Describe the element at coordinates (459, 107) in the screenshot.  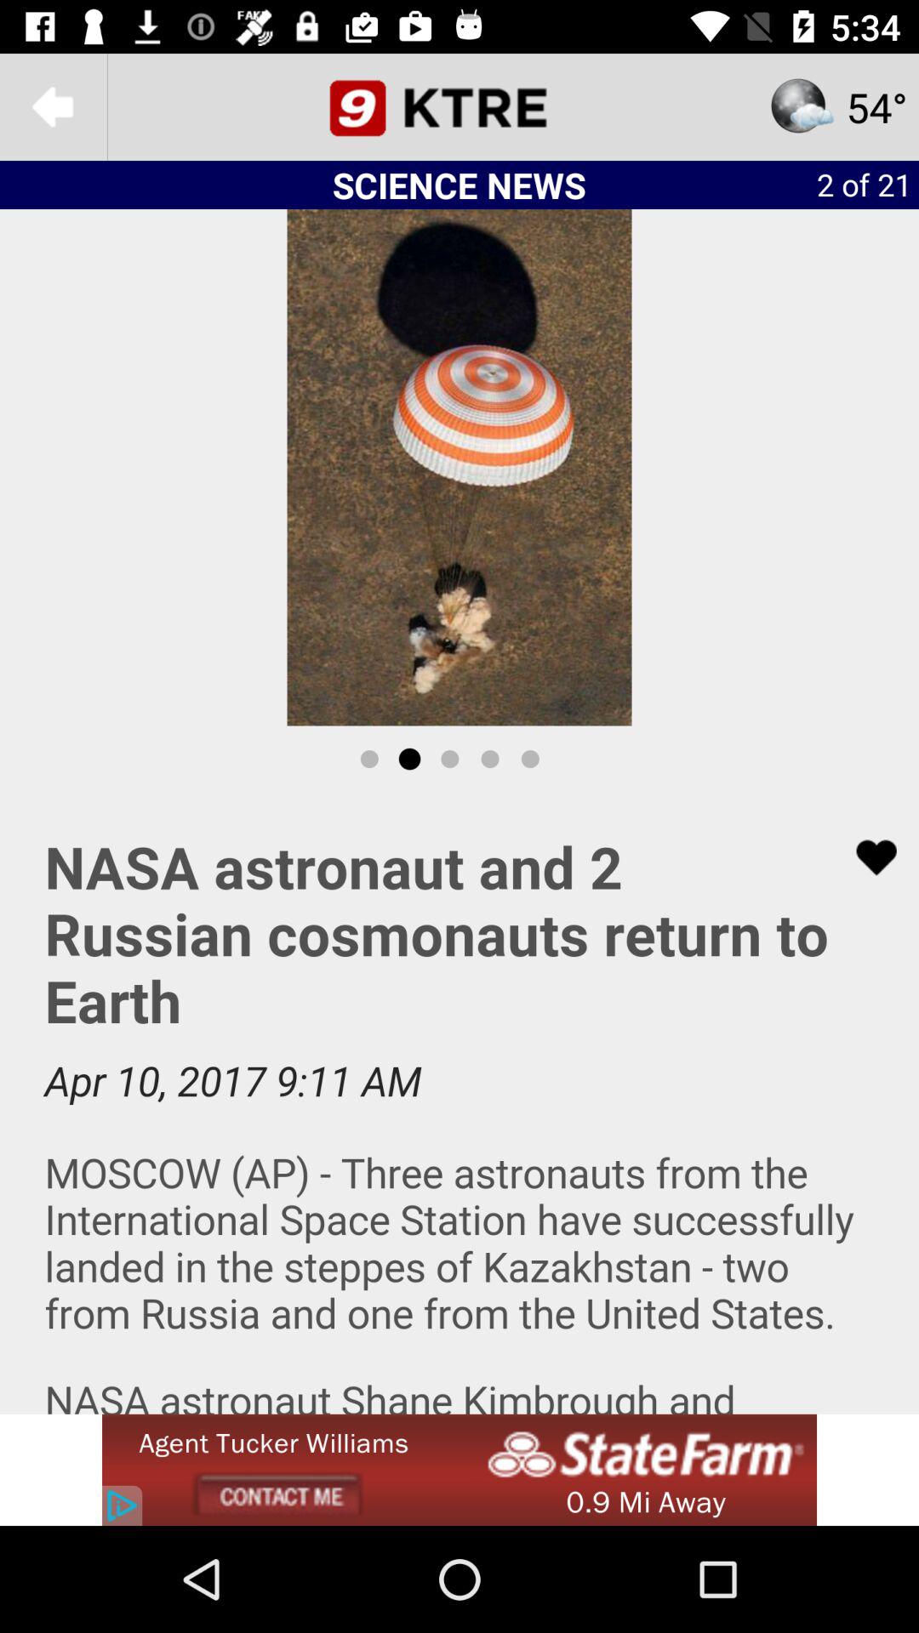
I see `news page` at that location.